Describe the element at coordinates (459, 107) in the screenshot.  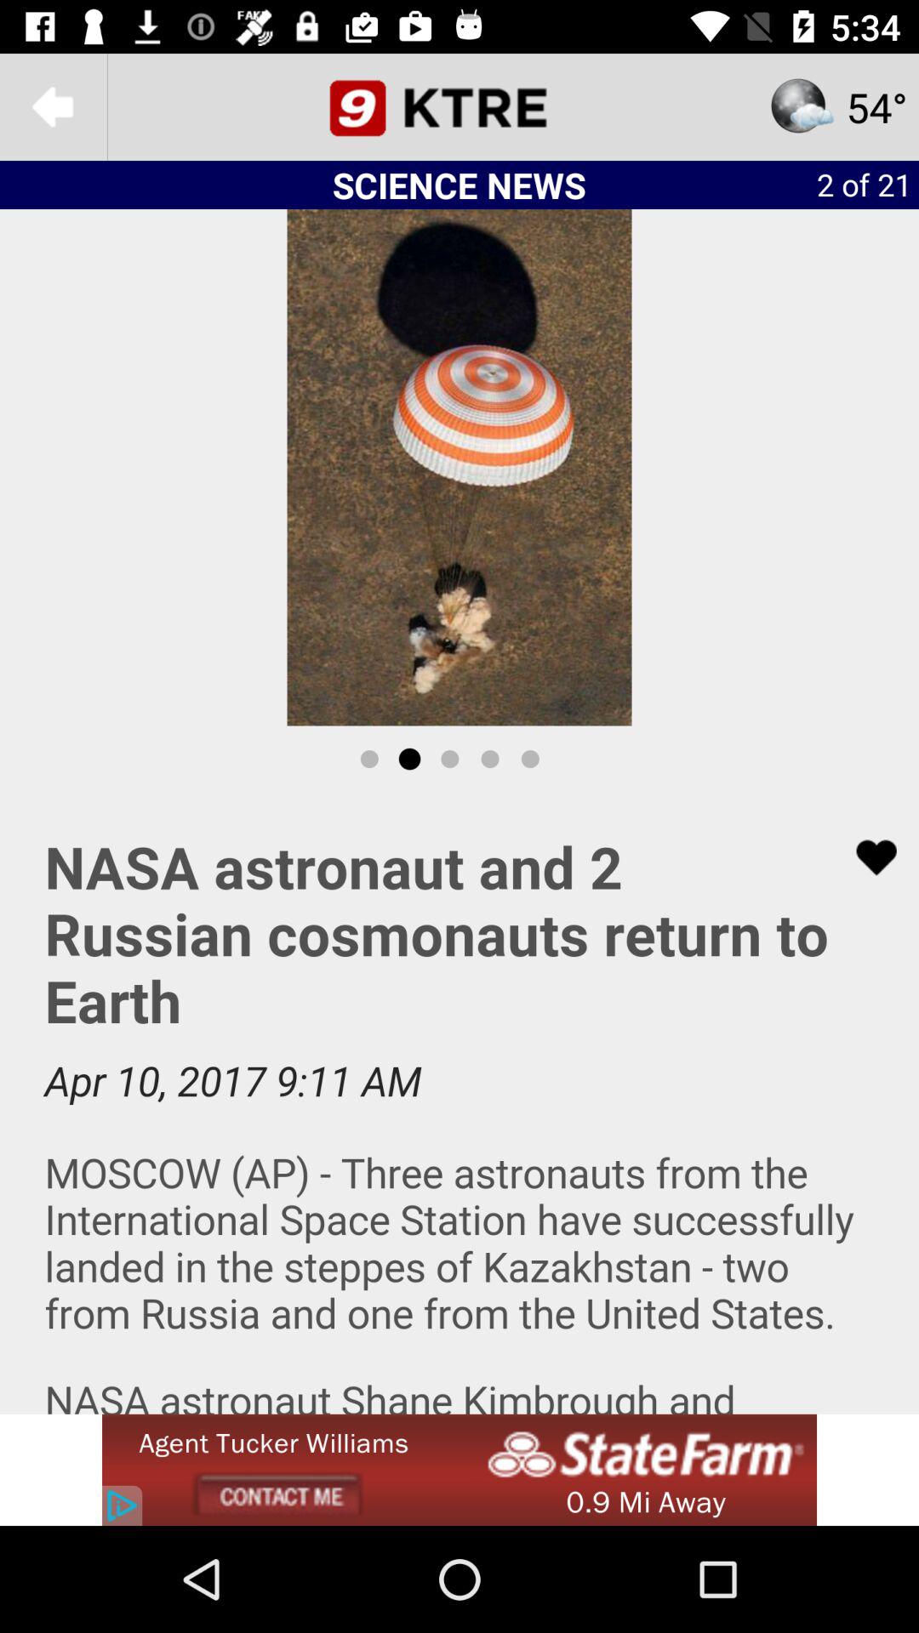
I see `news page` at that location.